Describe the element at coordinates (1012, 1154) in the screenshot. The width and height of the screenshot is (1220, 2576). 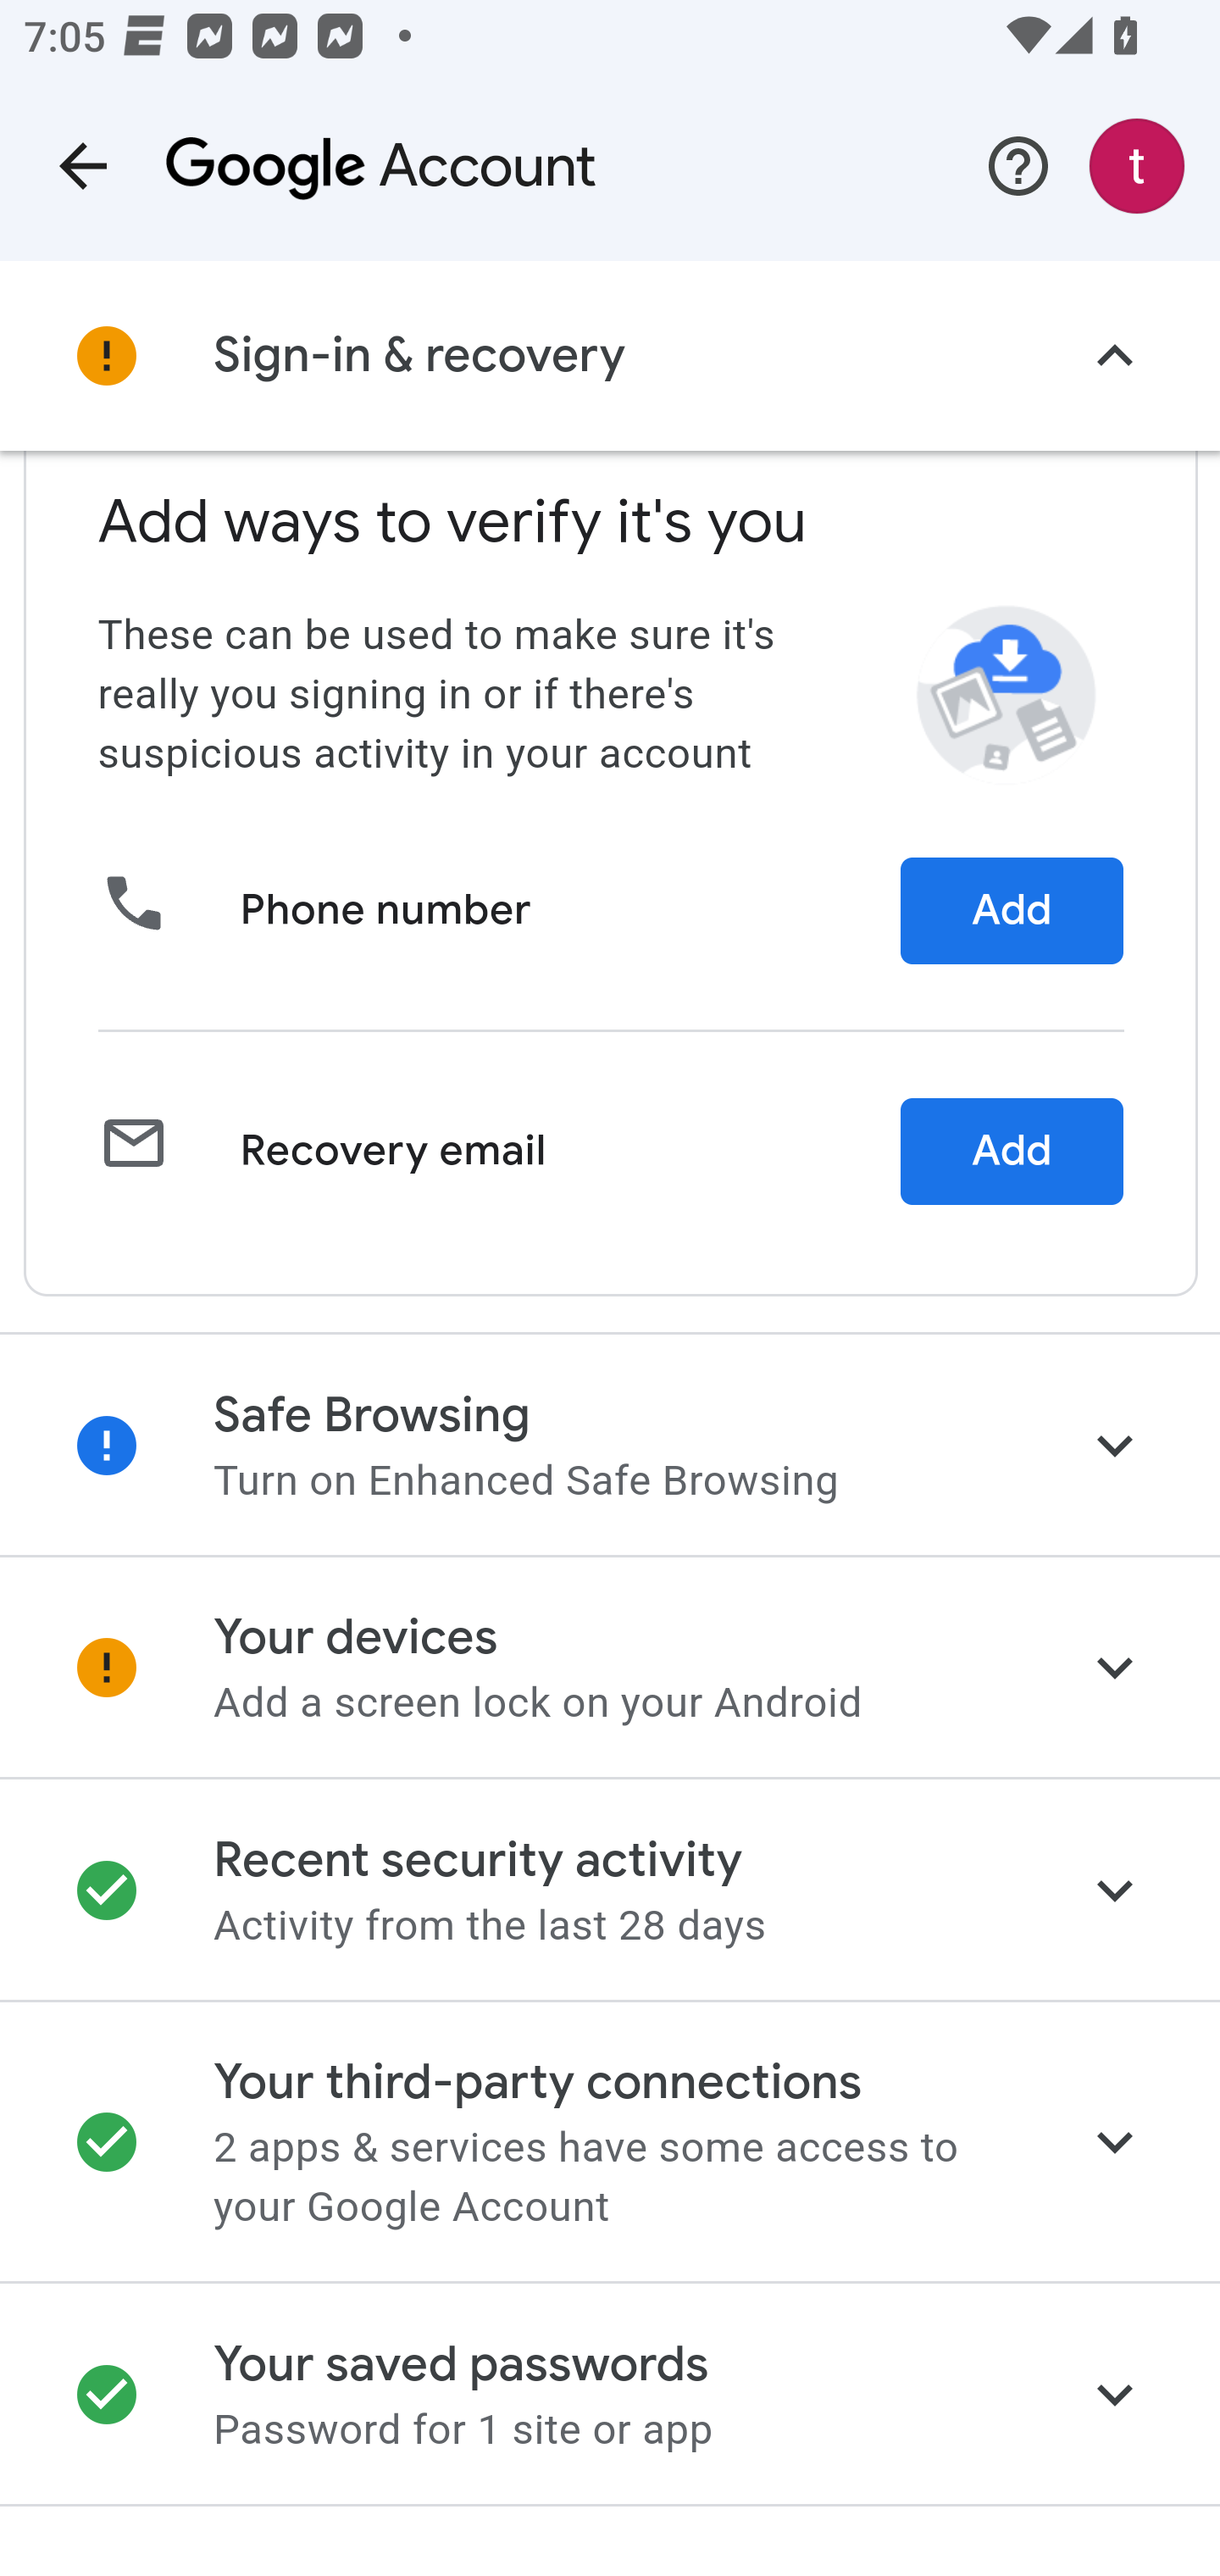
I see `Add a recovery email` at that location.